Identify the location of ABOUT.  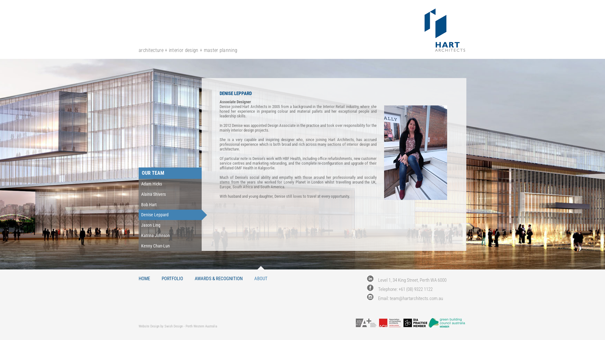
(261, 275).